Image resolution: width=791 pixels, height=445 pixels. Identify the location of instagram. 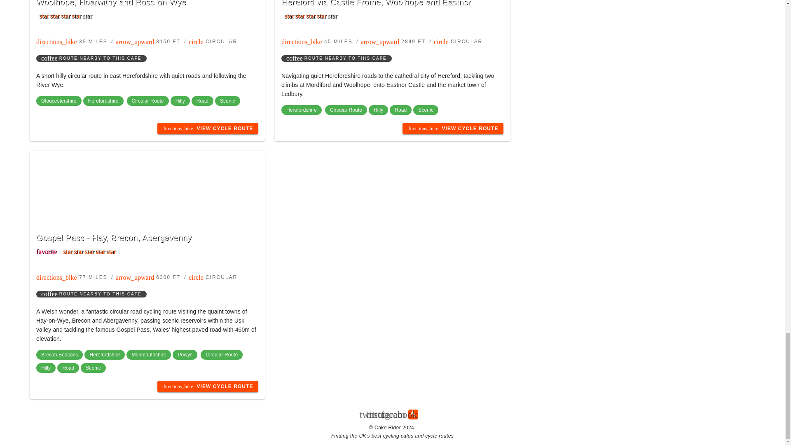
(386, 415).